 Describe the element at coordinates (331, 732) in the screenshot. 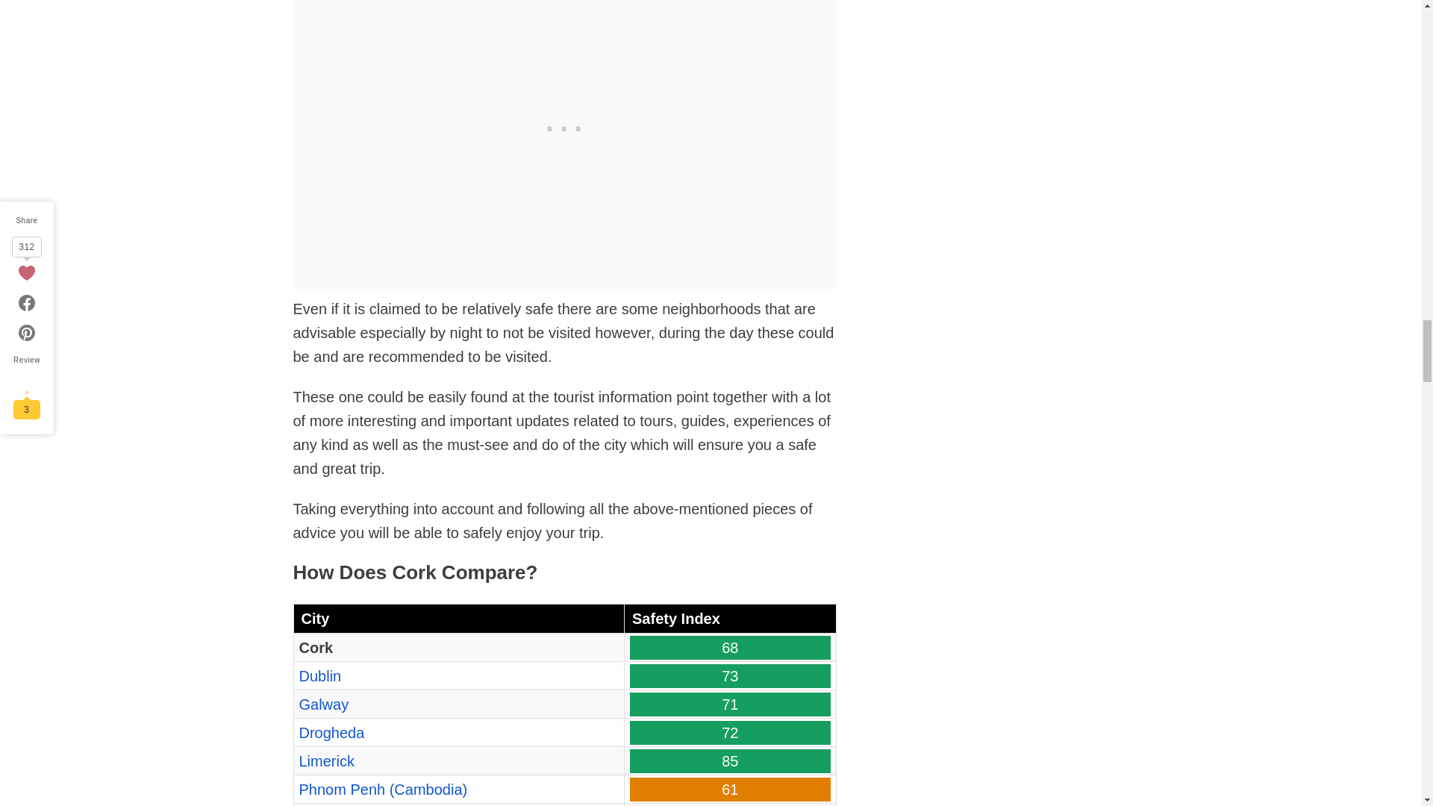

I see `Drogheda Safety Review` at that location.